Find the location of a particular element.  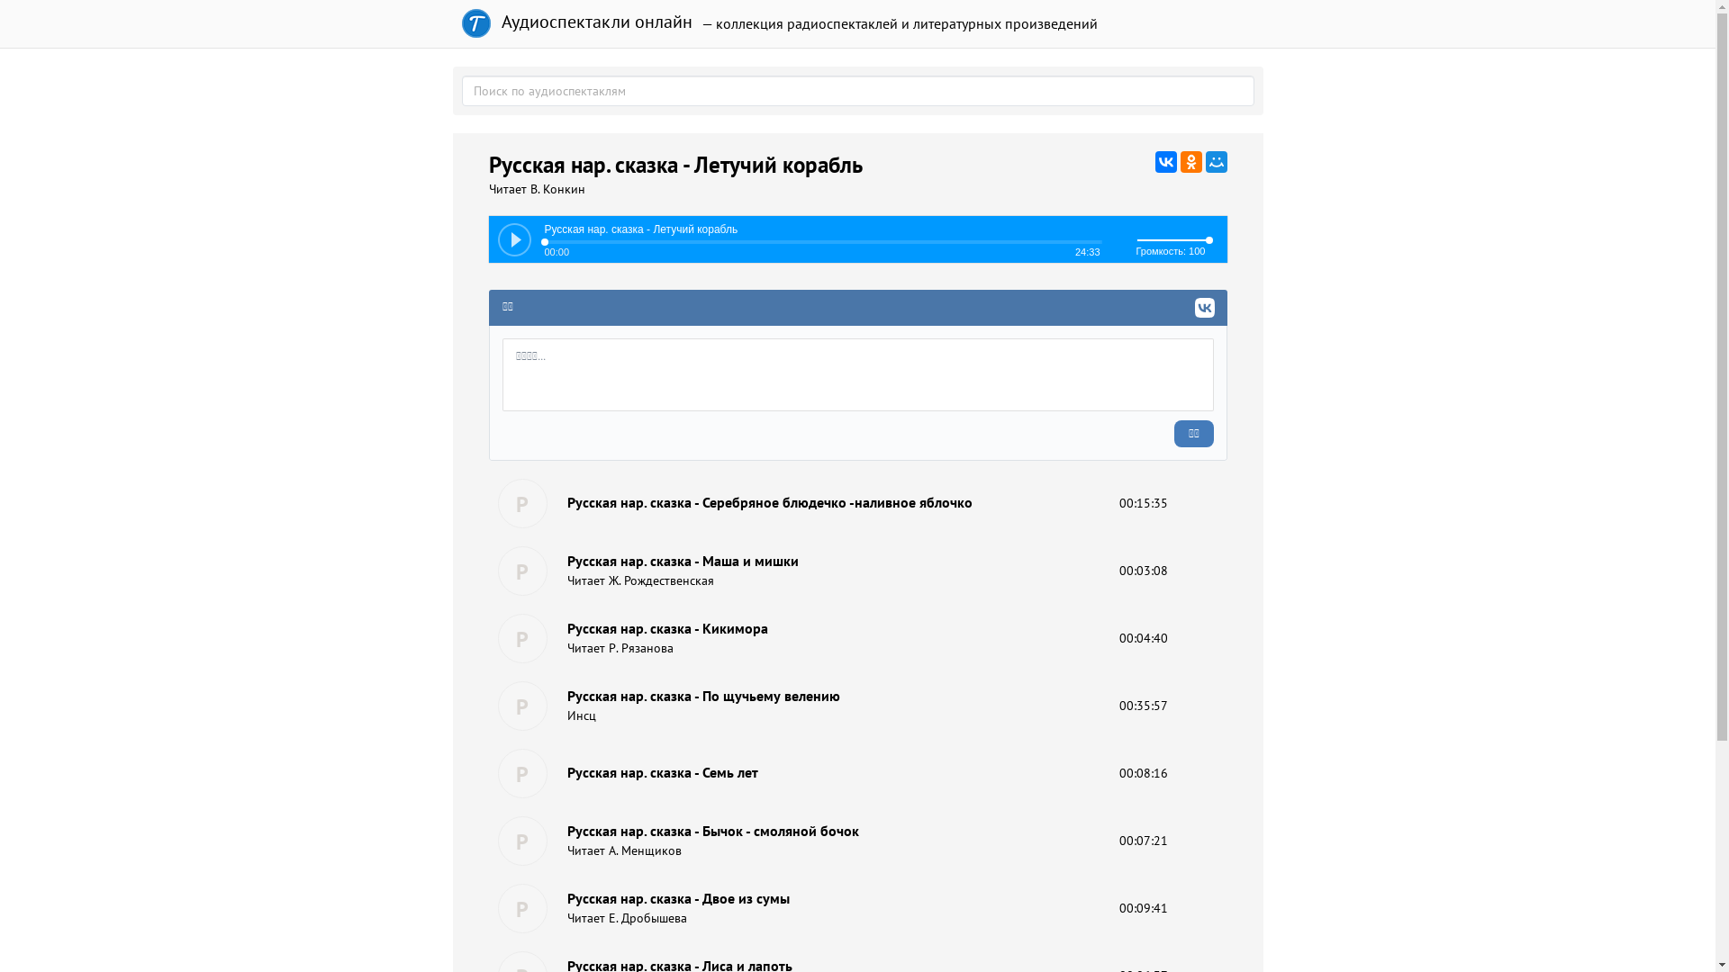

00:08:16 is located at coordinates (1144, 773).